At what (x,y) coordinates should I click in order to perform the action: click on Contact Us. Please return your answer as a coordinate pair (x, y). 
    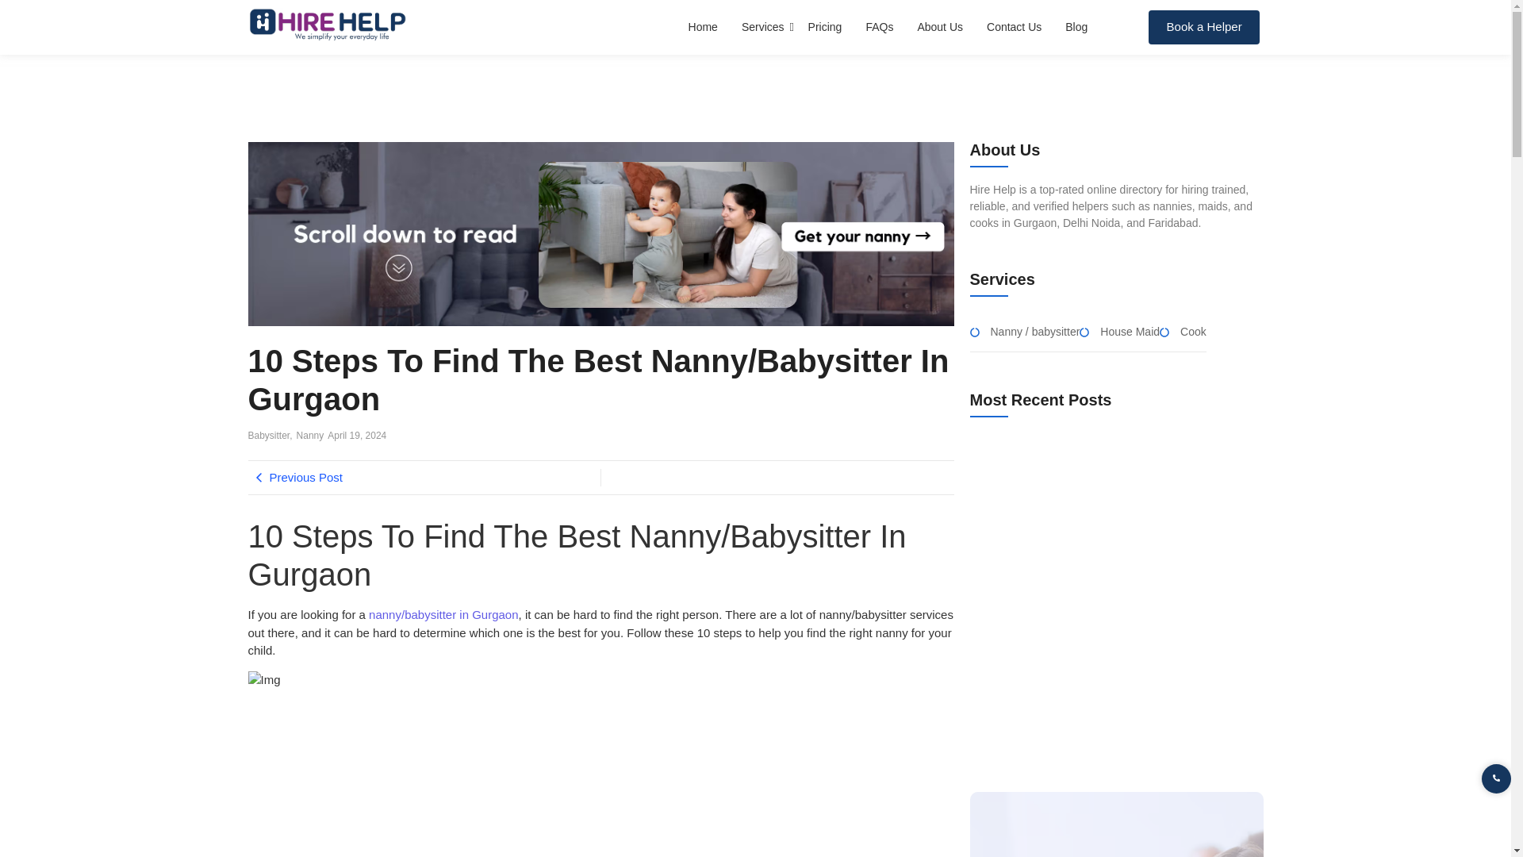
    Looking at the image, I should click on (1014, 27).